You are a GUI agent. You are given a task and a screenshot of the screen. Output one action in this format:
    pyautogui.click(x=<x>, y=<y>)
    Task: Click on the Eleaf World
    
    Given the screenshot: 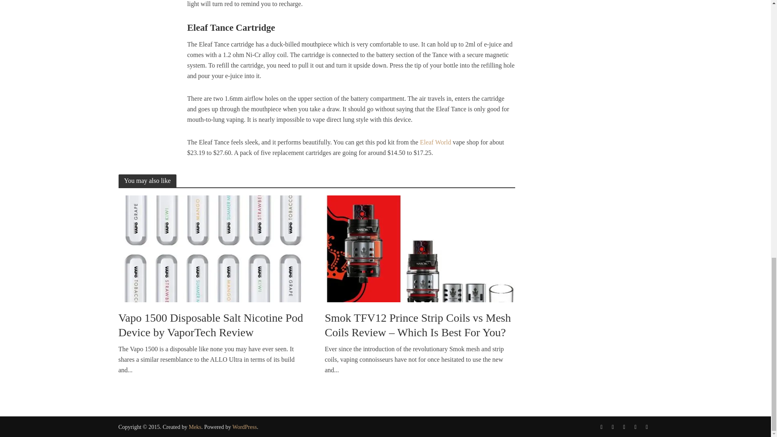 What is the action you would take?
    pyautogui.click(x=435, y=143)
    